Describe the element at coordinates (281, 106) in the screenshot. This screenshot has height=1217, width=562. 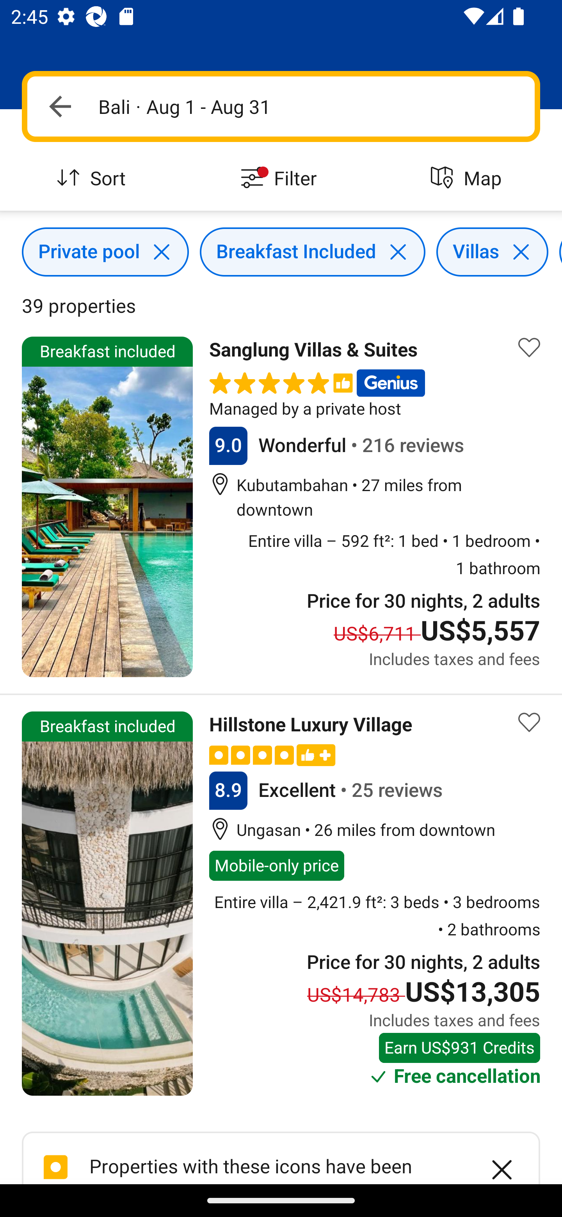
I see `Navigate up Bali · Aug 1 - Aug 31` at that location.